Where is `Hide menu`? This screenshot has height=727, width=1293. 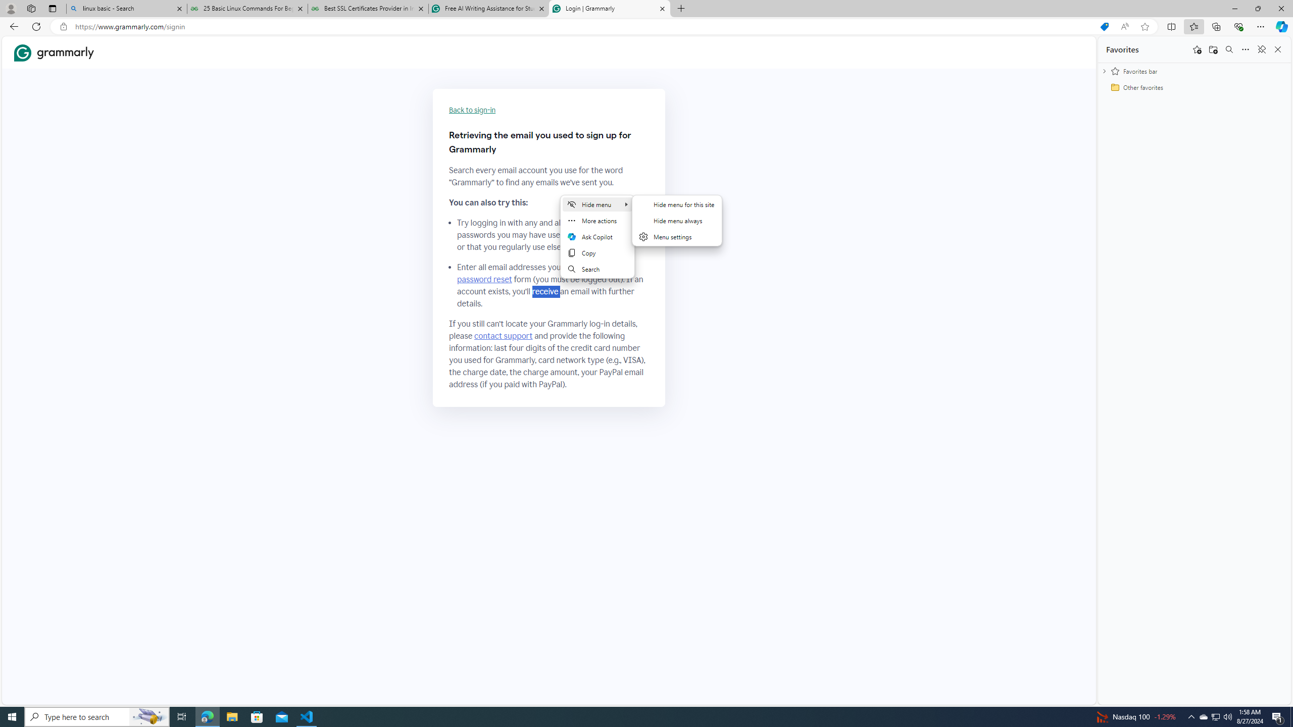
Hide menu is located at coordinates (677, 227).